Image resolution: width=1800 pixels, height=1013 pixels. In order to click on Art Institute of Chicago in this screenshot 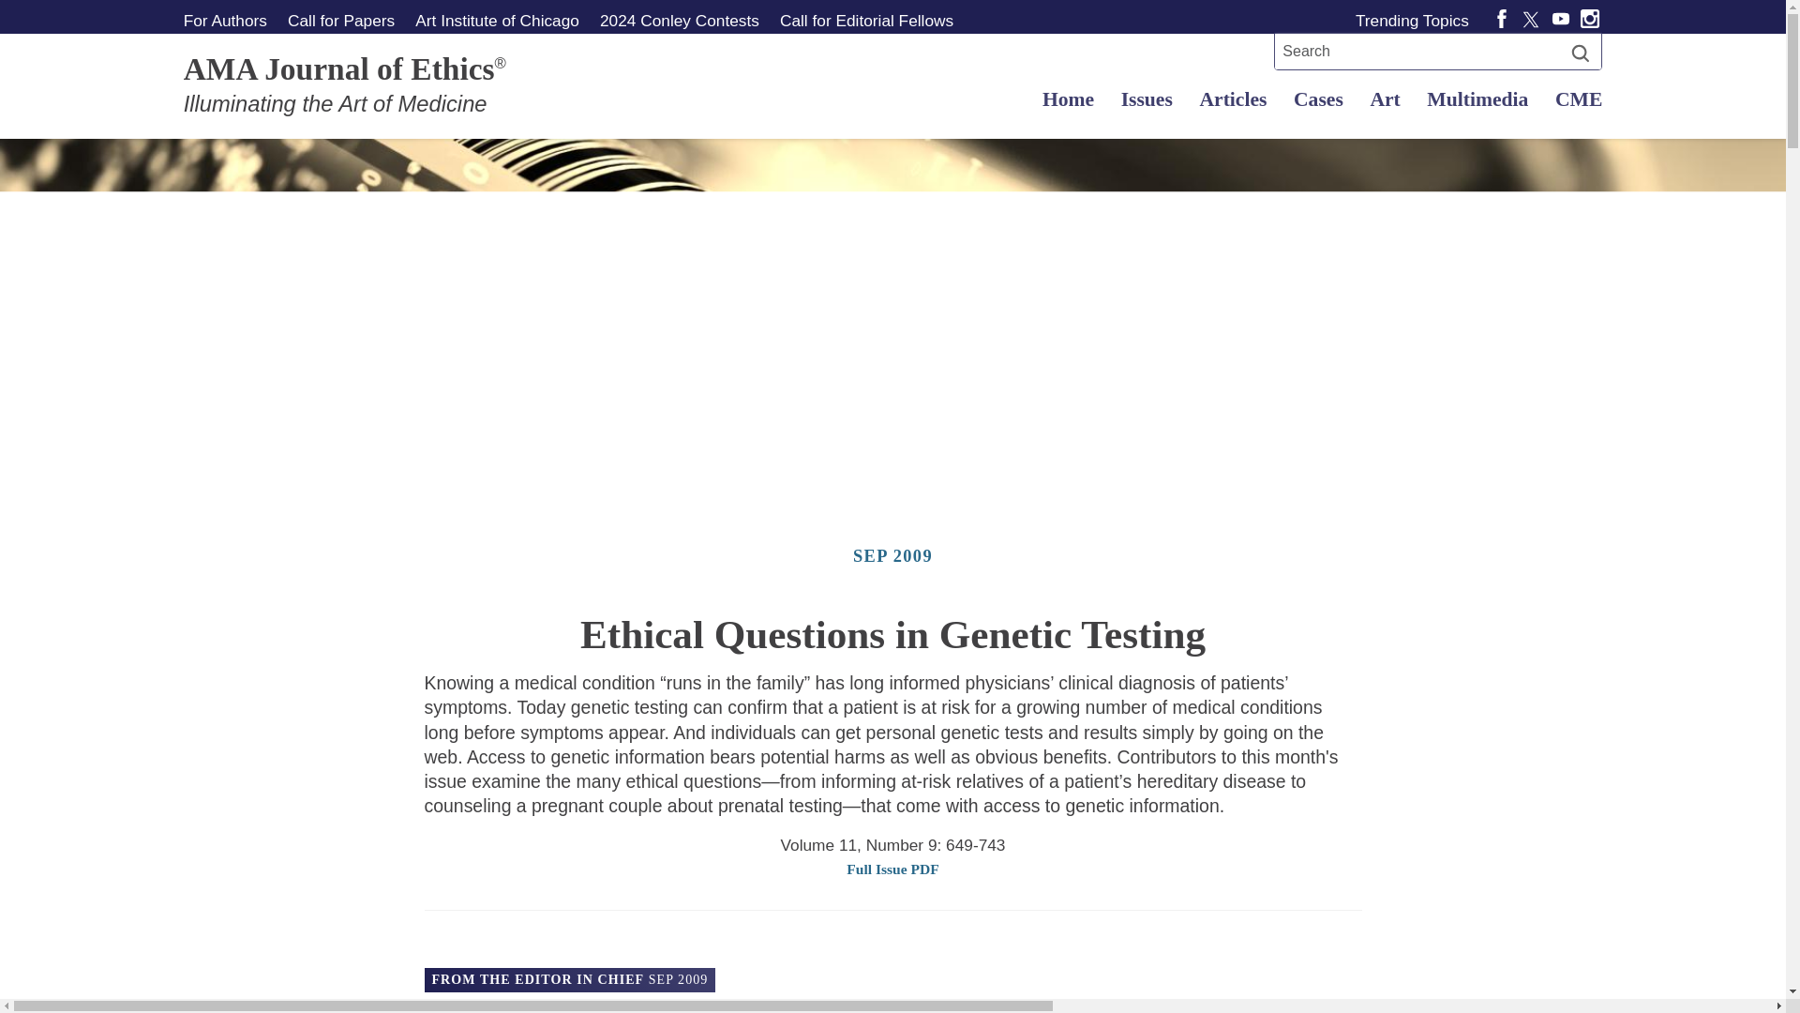, I will do `click(498, 20)`.